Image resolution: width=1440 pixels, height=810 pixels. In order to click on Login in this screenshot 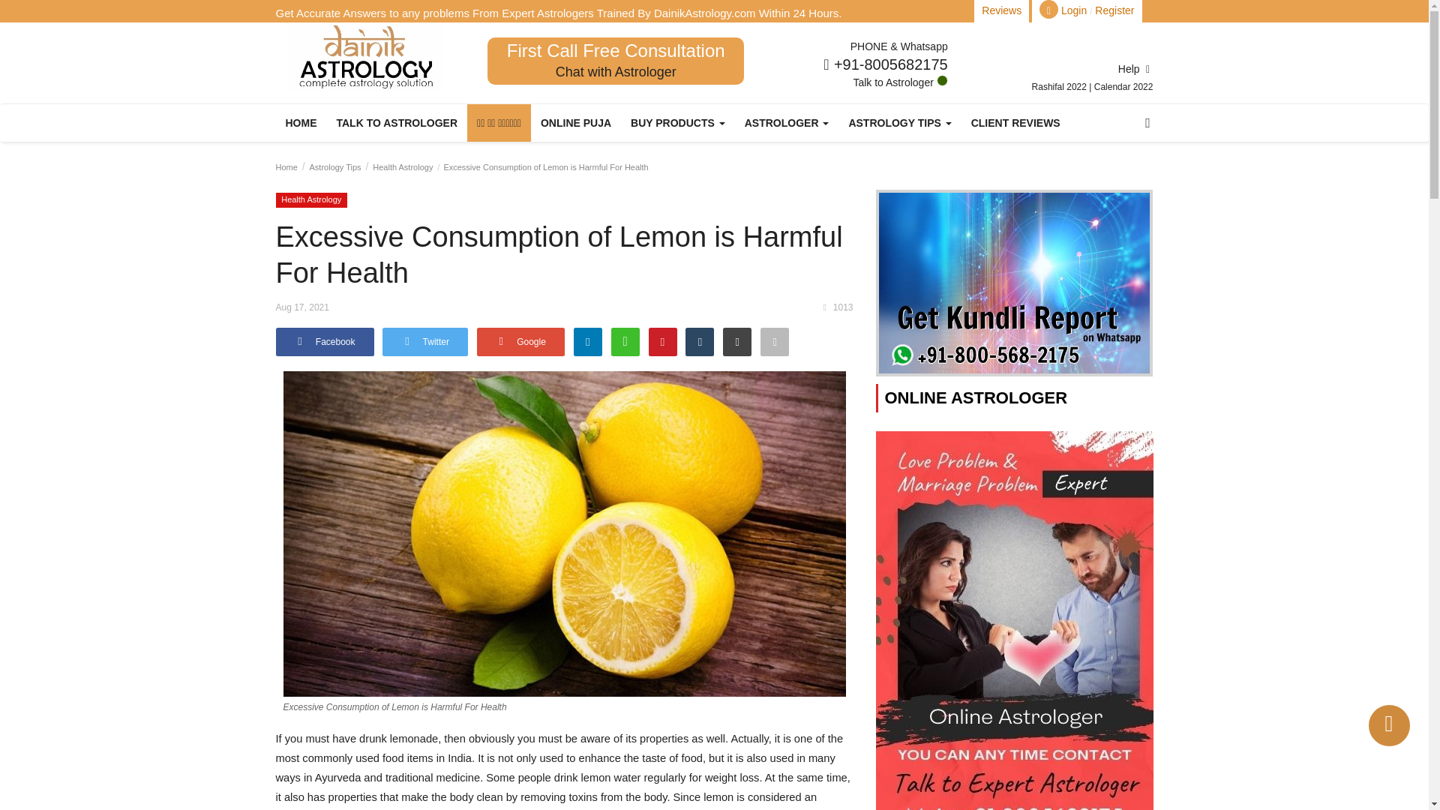, I will do `click(1074, 11)`.